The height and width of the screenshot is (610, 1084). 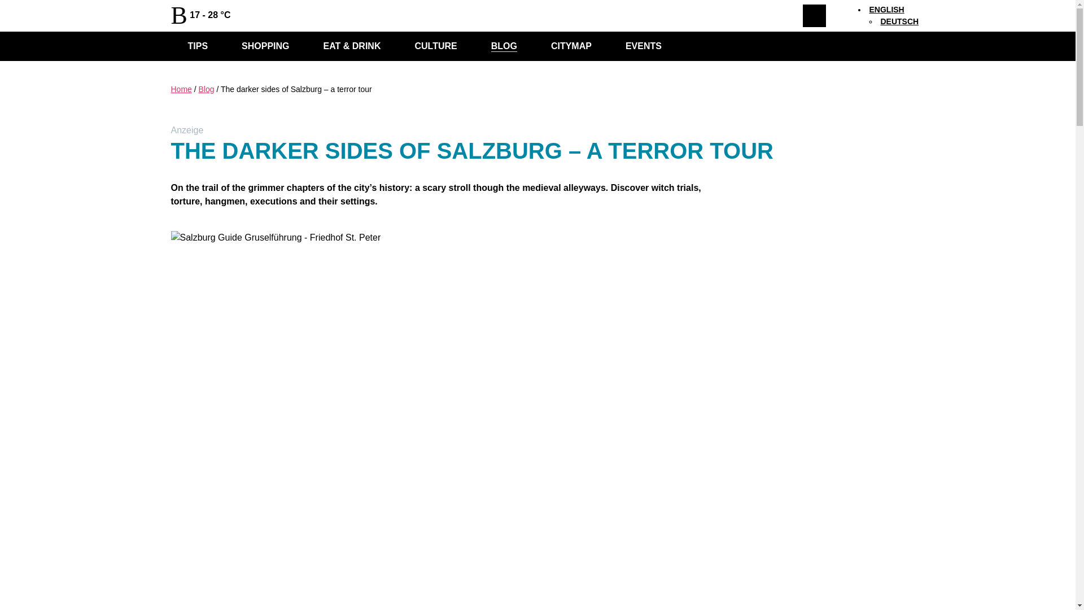 I want to click on Facebook, so click(x=5, y=66).